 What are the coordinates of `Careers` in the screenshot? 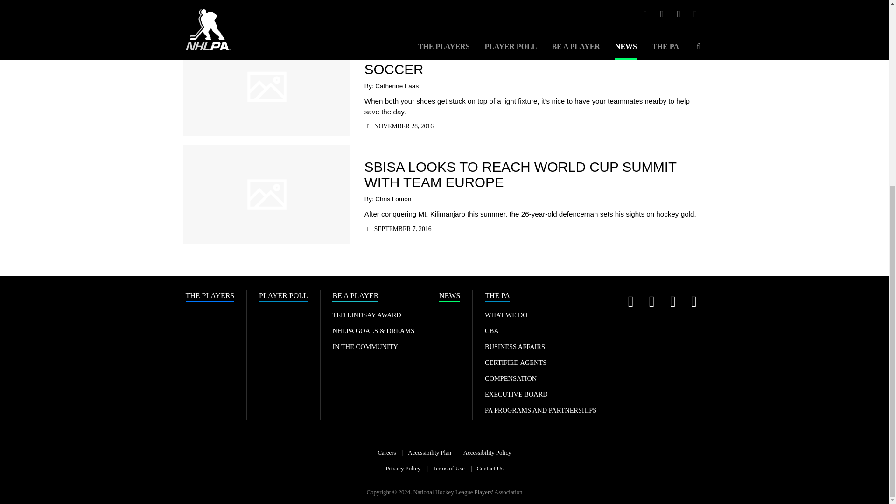 It's located at (386, 453).